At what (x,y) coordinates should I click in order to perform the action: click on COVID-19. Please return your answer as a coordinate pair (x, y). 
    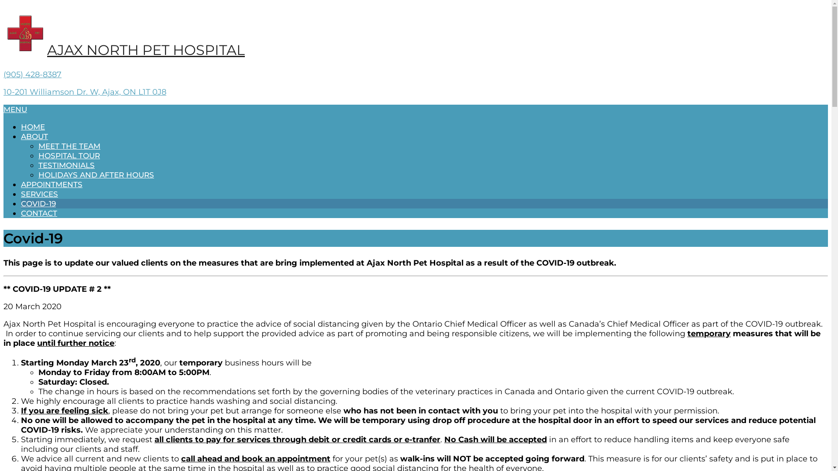
    Looking at the image, I should click on (38, 204).